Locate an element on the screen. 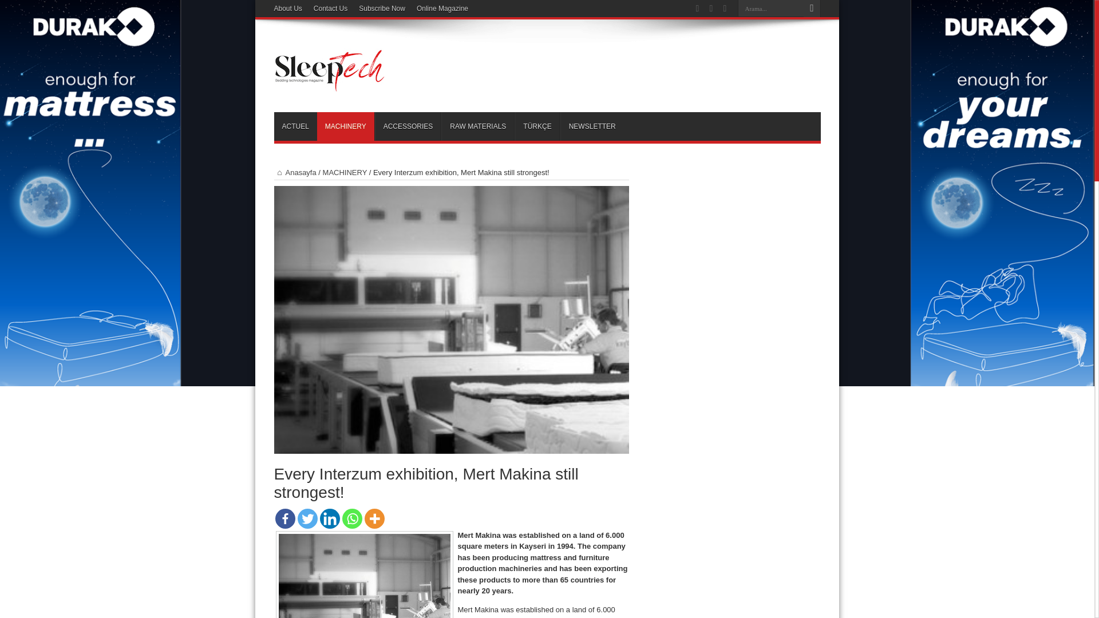 Image resolution: width=1099 pixels, height=618 pixels. MACHINERY is located at coordinates (345, 172).